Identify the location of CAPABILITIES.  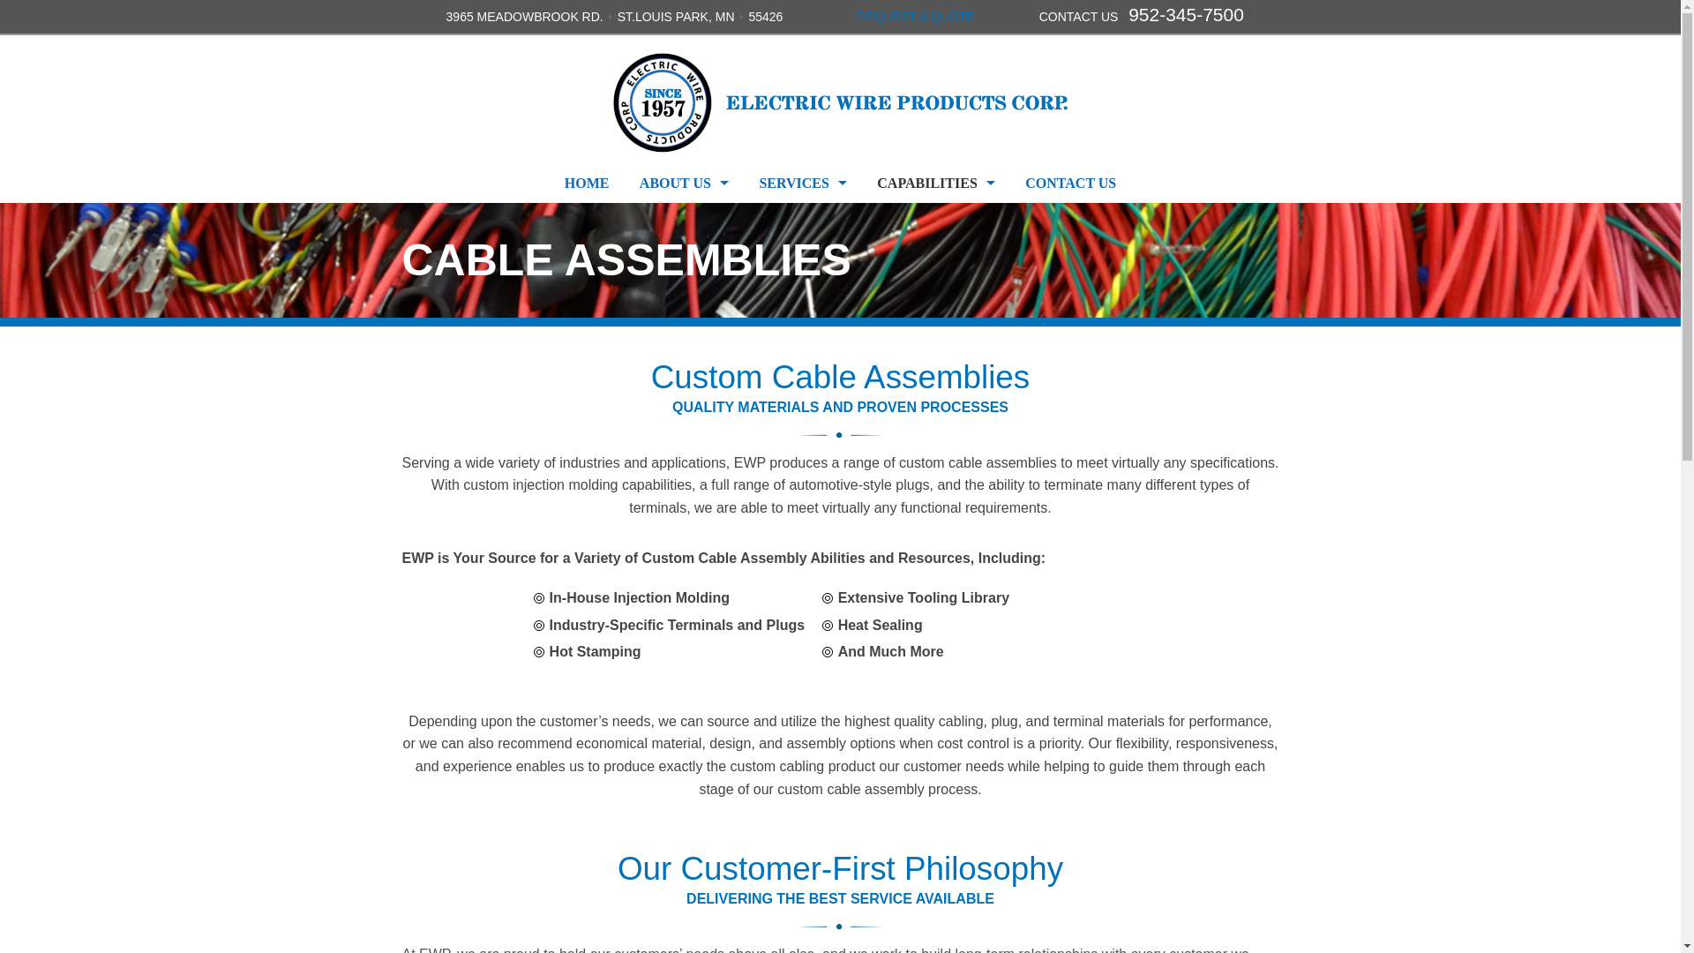
(935, 183).